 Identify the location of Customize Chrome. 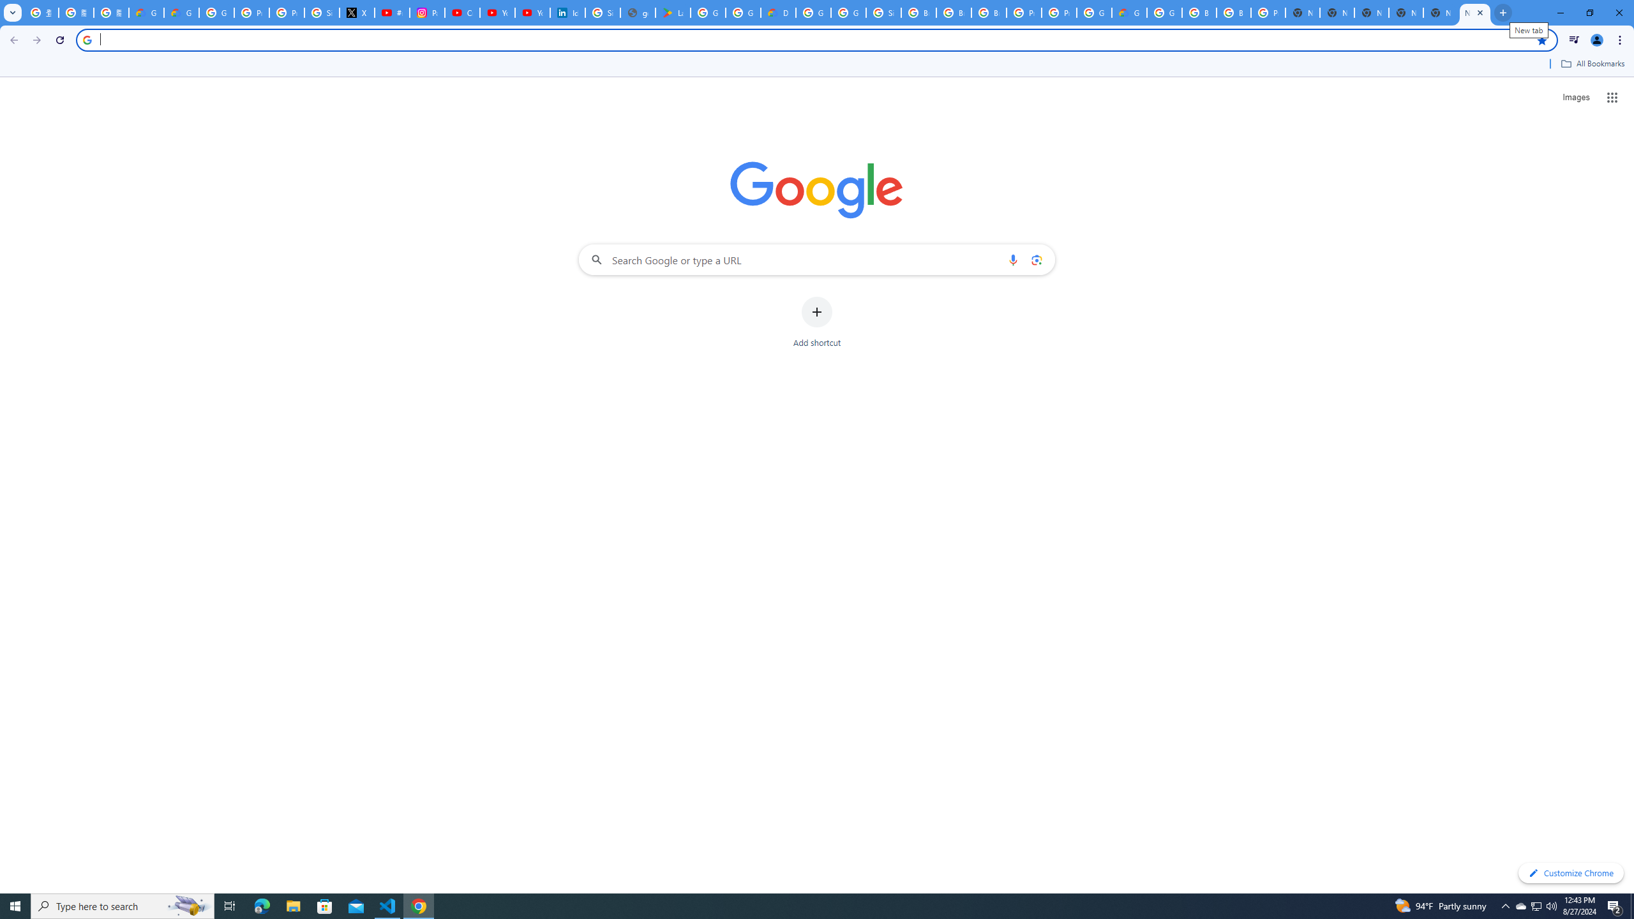
(1571, 873).